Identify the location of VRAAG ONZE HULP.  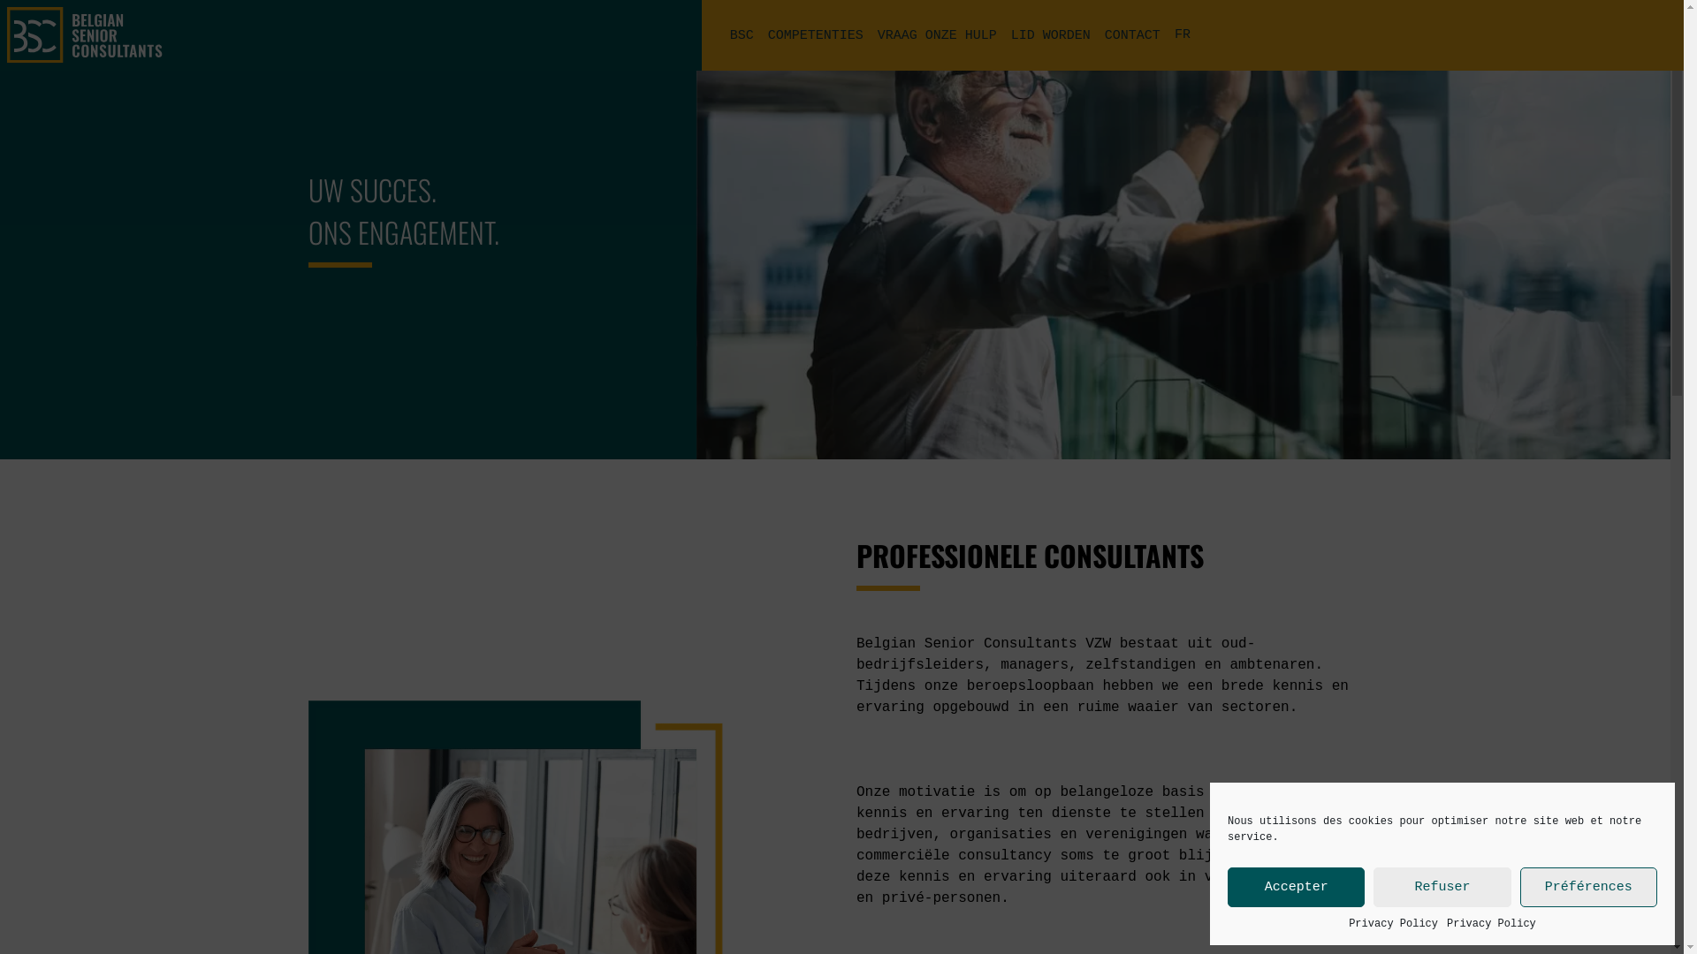
(937, 35).